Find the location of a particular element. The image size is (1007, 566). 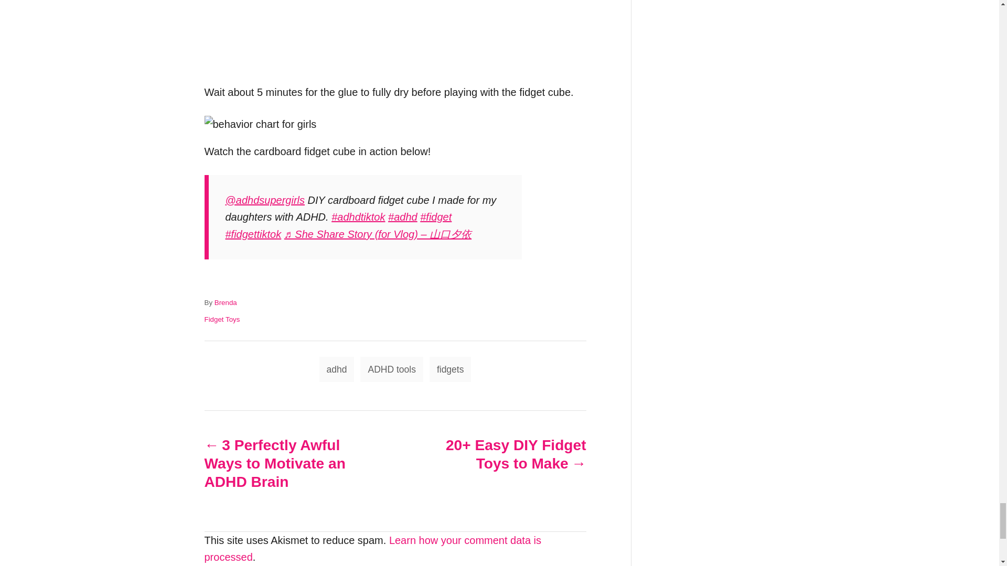

adhd is located at coordinates (403, 217).